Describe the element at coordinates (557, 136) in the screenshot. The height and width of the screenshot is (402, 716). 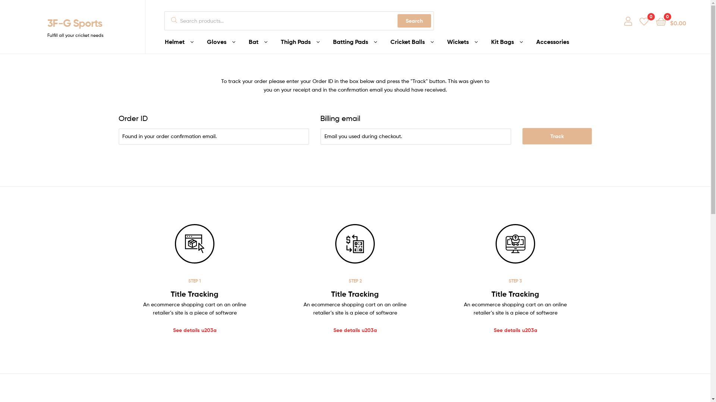
I see `Track` at that location.